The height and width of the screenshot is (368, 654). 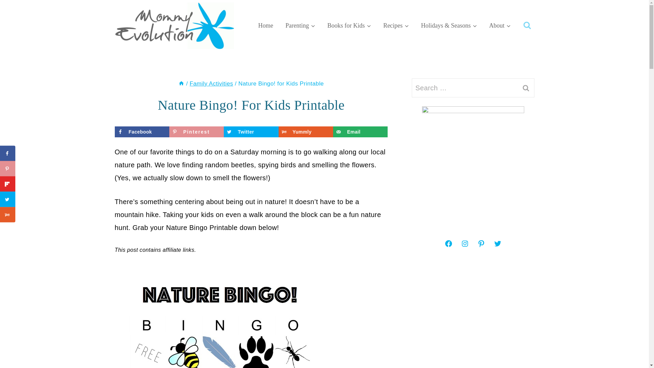 What do you see at coordinates (196, 132) in the screenshot?
I see `Save to Pinterest` at bounding box center [196, 132].